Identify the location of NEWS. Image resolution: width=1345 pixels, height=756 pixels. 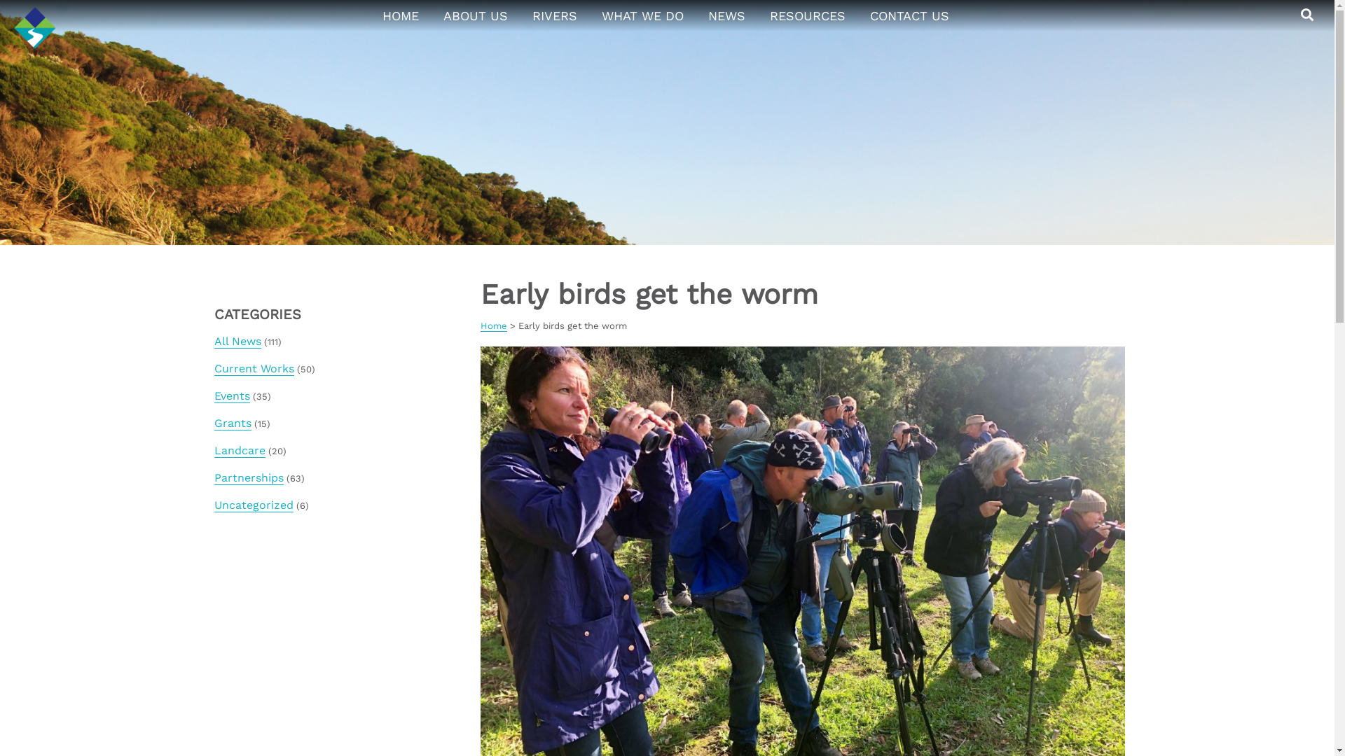
(726, 15).